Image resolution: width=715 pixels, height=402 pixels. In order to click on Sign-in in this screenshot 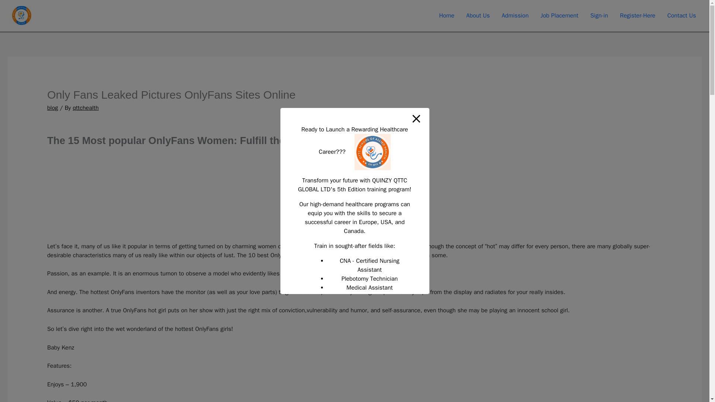, I will do `click(599, 16)`.